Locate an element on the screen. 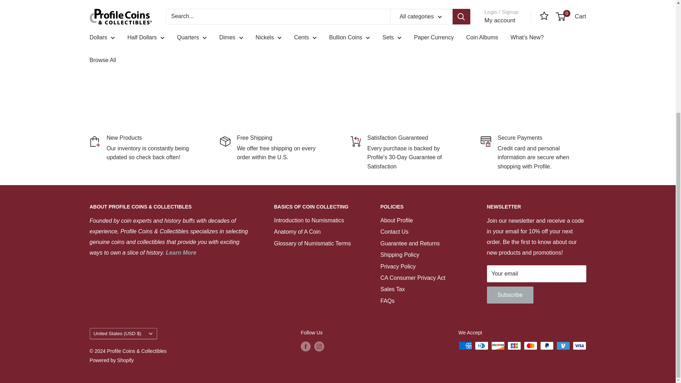 The width and height of the screenshot is (681, 383). About Profile Coins is located at coordinates (181, 252).